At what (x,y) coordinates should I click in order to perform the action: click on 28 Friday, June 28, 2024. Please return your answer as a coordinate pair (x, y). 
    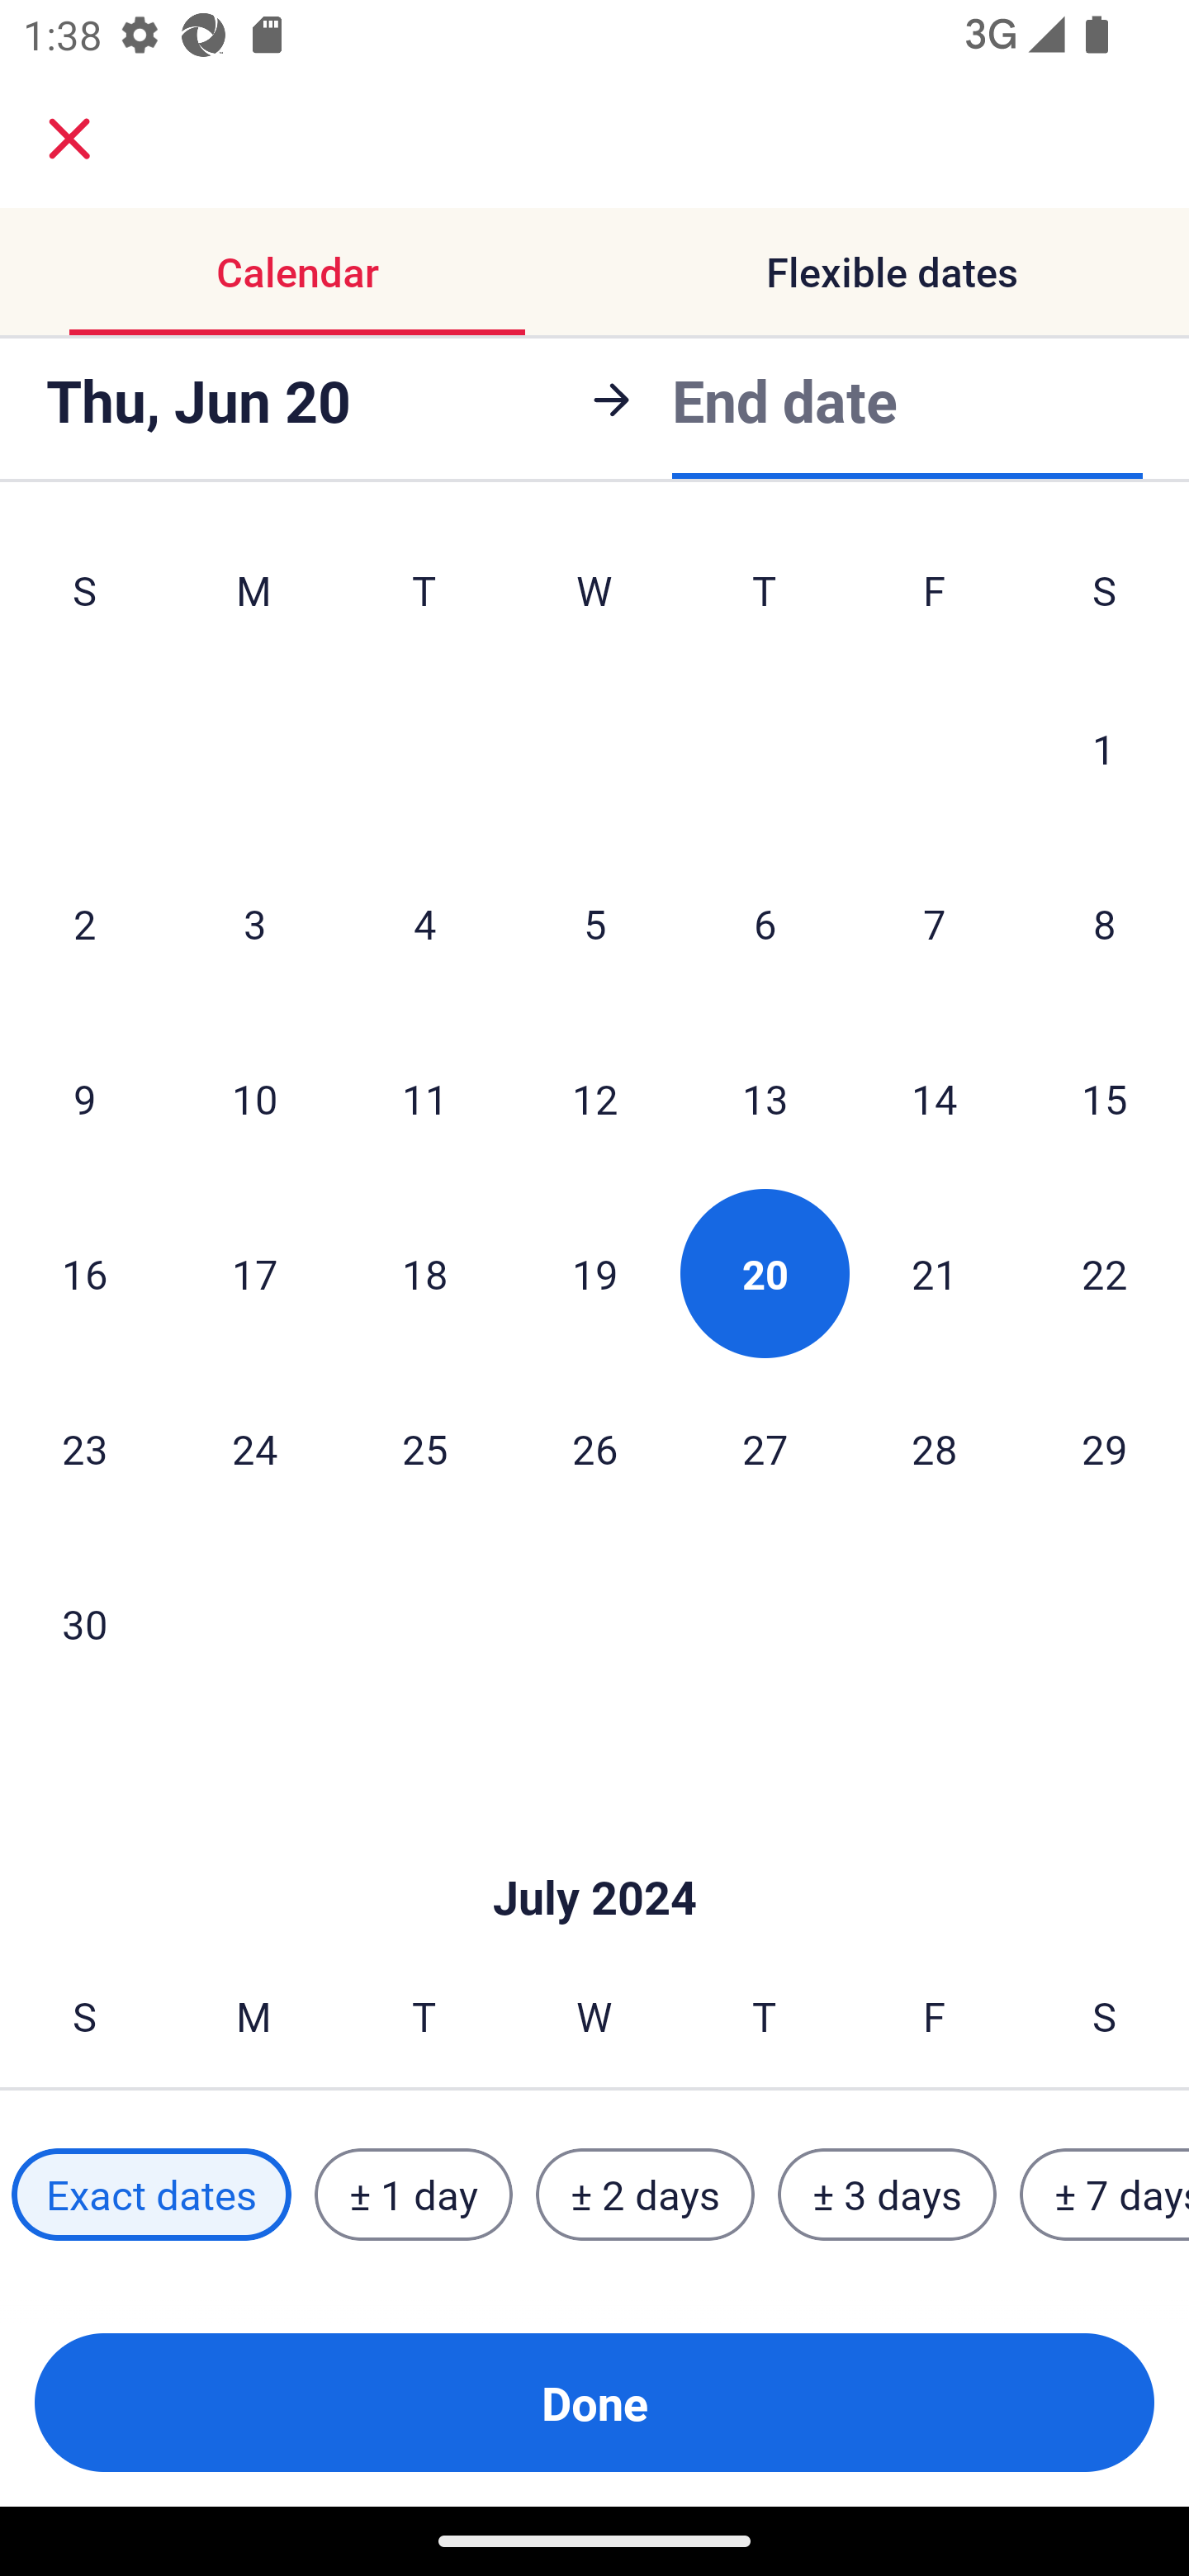
    Looking at the image, I should click on (935, 1447).